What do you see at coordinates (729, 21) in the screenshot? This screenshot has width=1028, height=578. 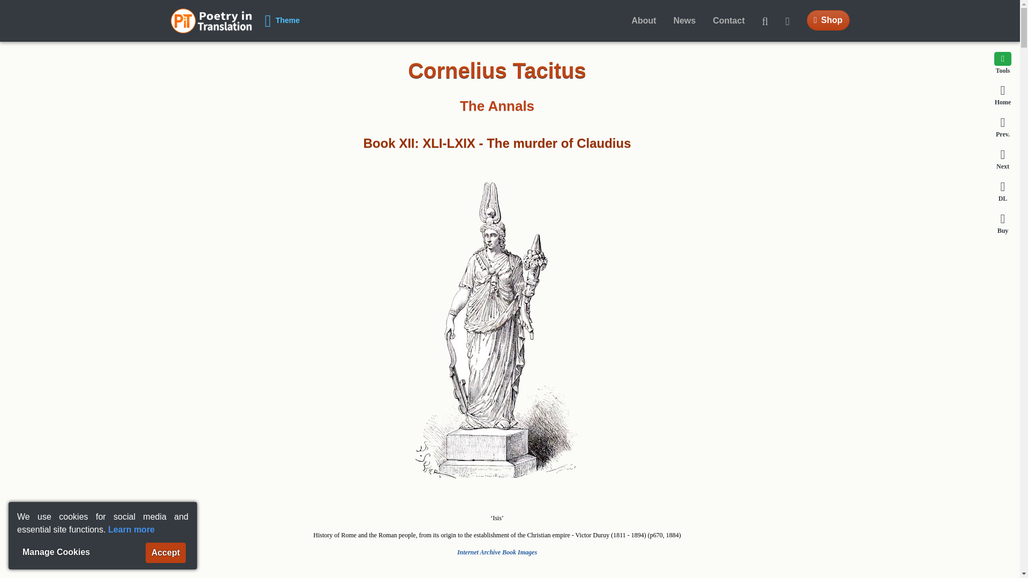 I see `Contact` at bounding box center [729, 21].